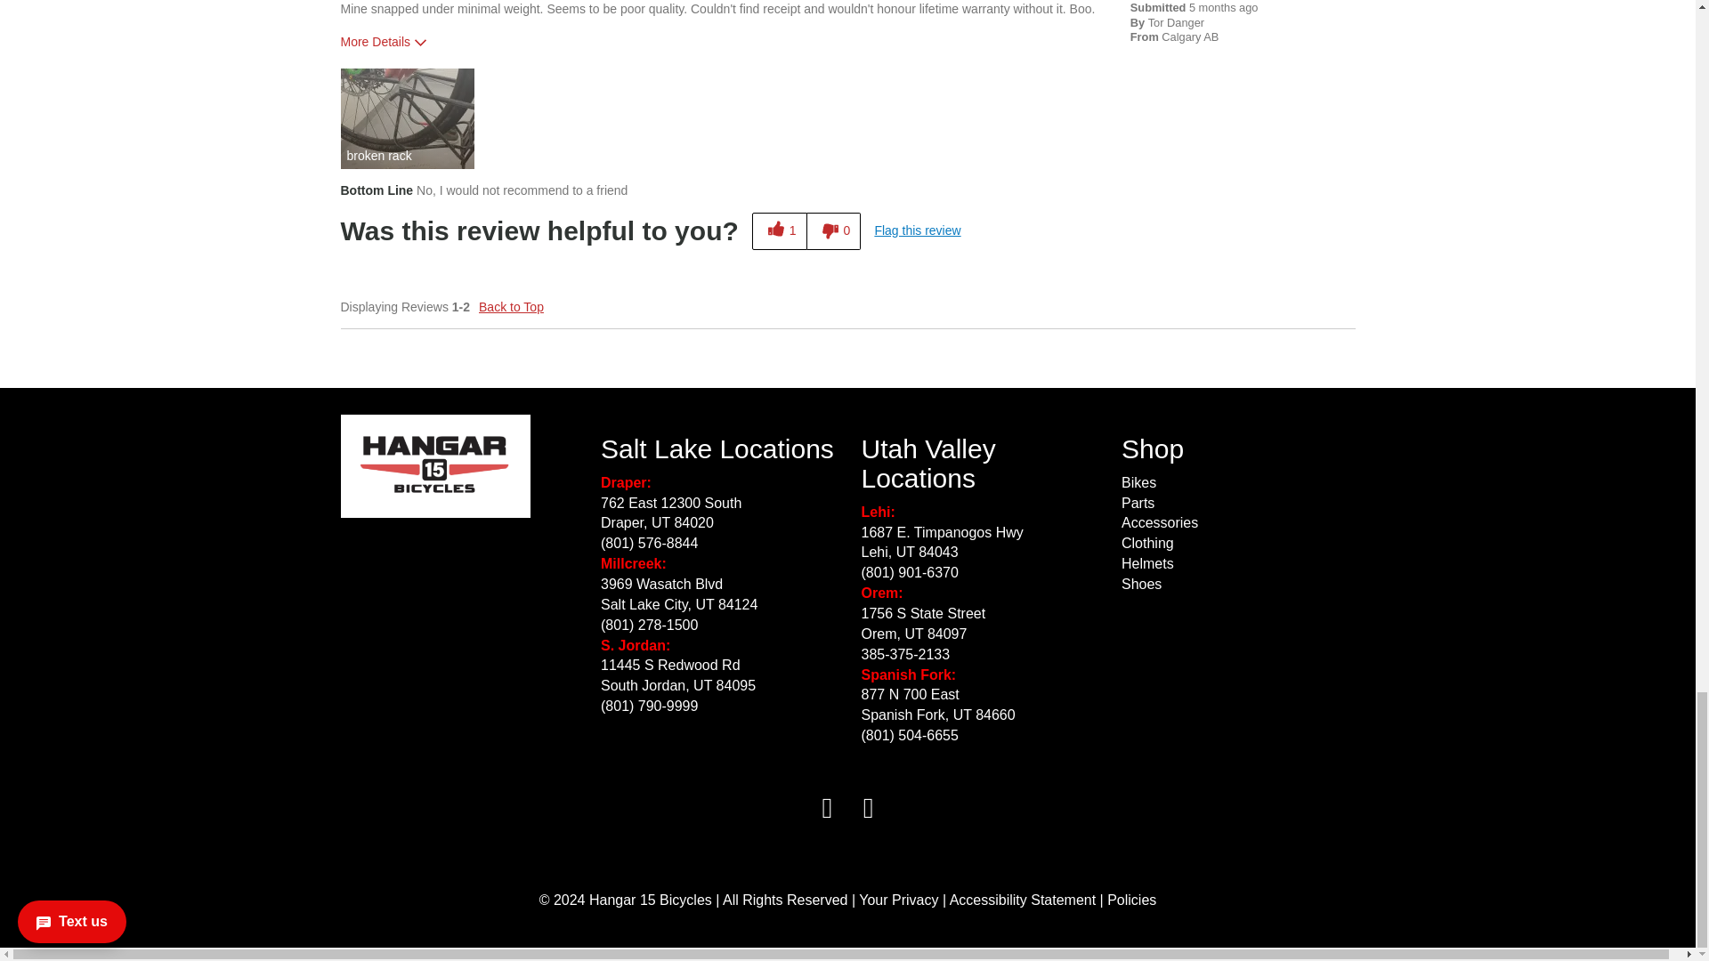 This screenshot has height=961, width=1709. I want to click on Hangar 15 Bicycles - Lehi, so click(910, 573).